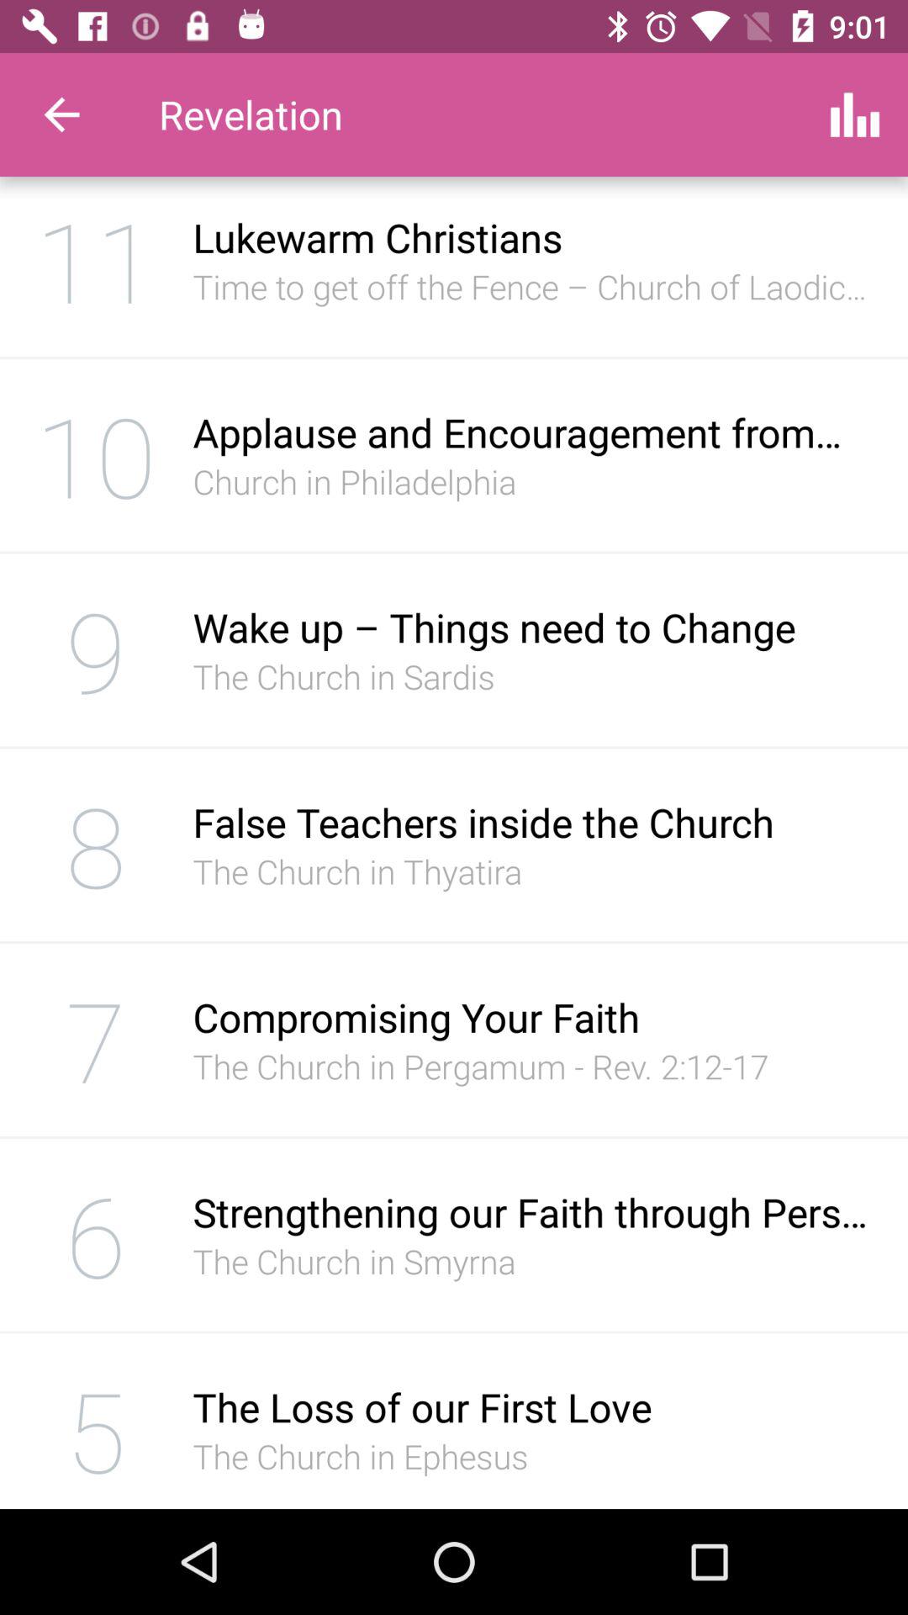 This screenshot has width=908, height=1615. I want to click on jump until the 9, so click(96, 649).